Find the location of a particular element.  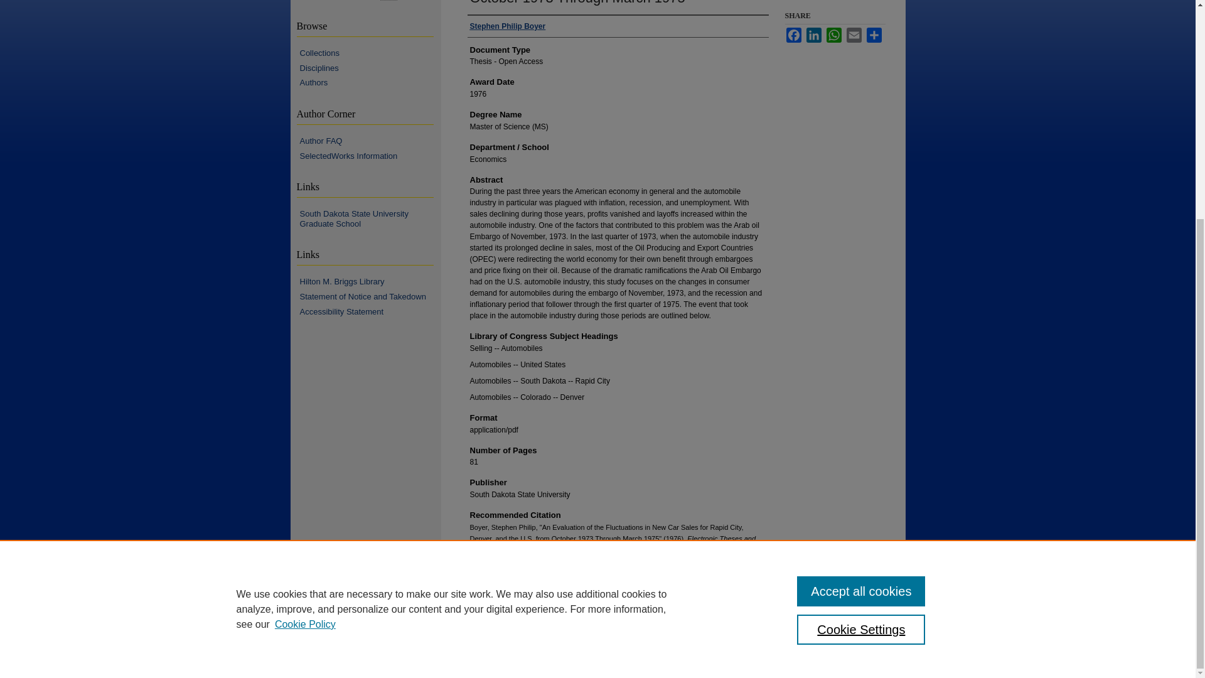

Share is located at coordinates (874, 35).